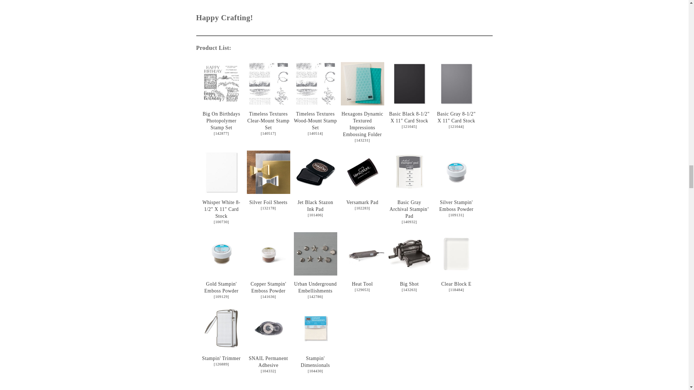  What do you see at coordinates (315, 103) in the screenshot?
I see `Timeless Textures Wood-Mount Stamp Set` at bounding box center [315, 103].